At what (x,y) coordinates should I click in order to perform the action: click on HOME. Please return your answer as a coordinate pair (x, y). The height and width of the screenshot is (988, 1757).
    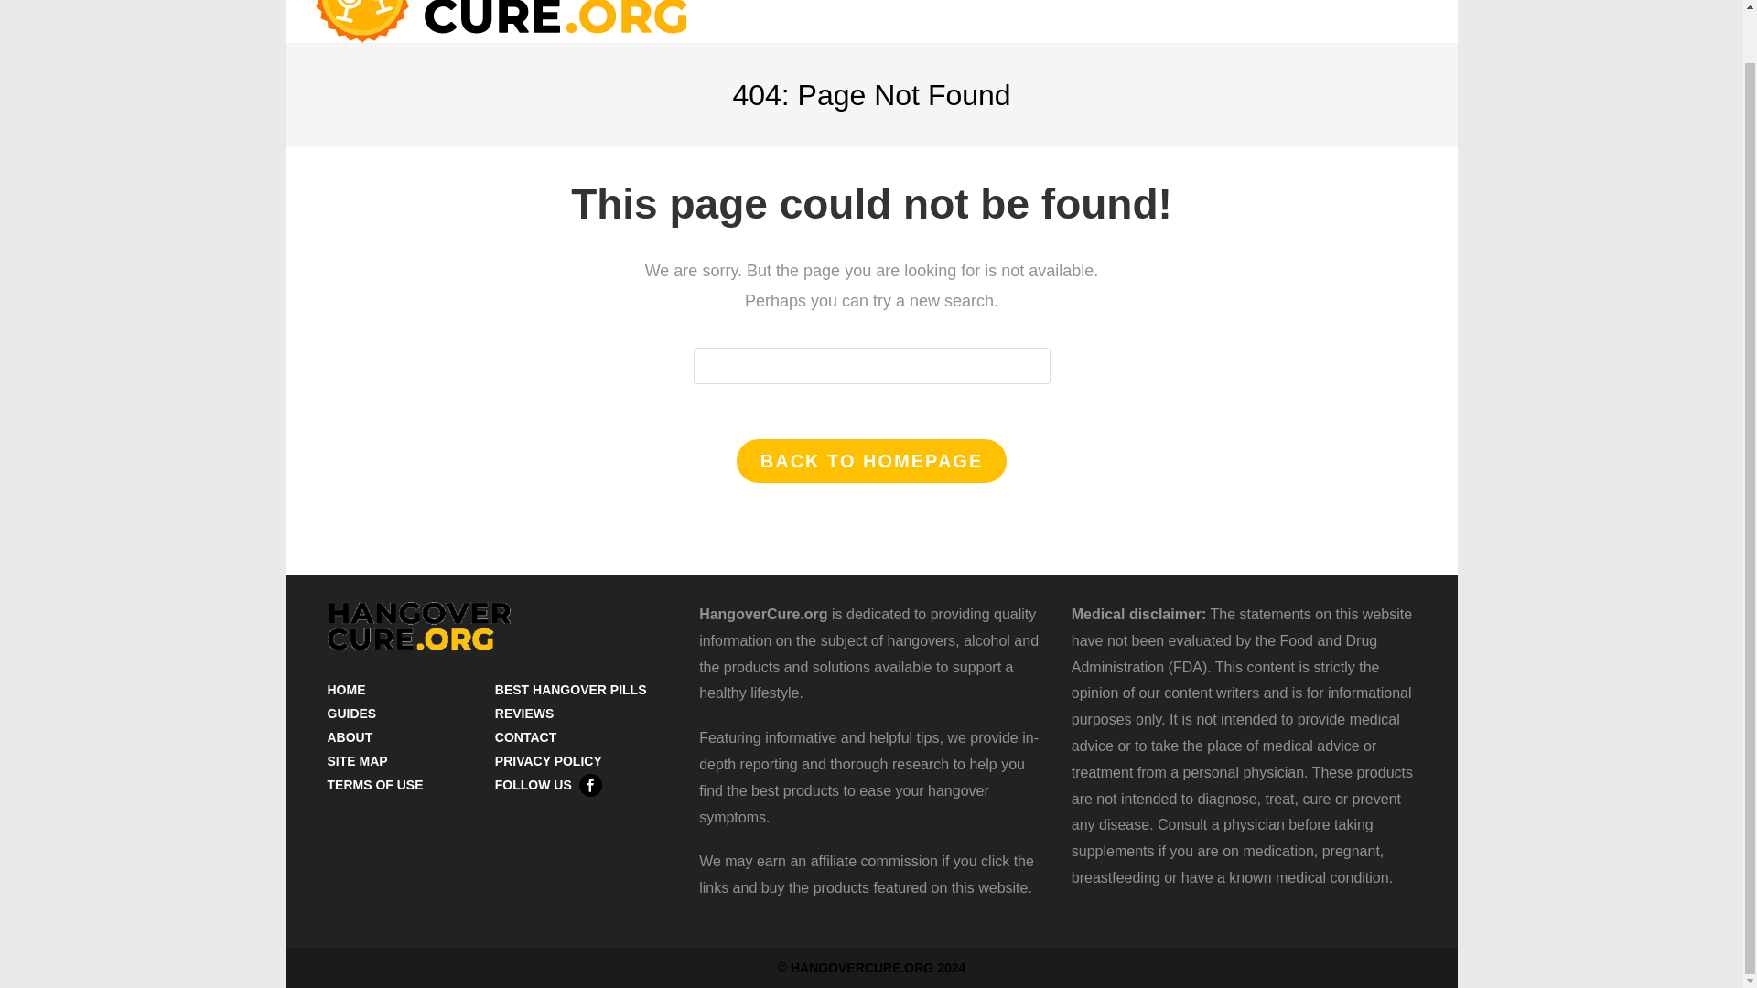
    Looking at the image, I should click on (346, 690).